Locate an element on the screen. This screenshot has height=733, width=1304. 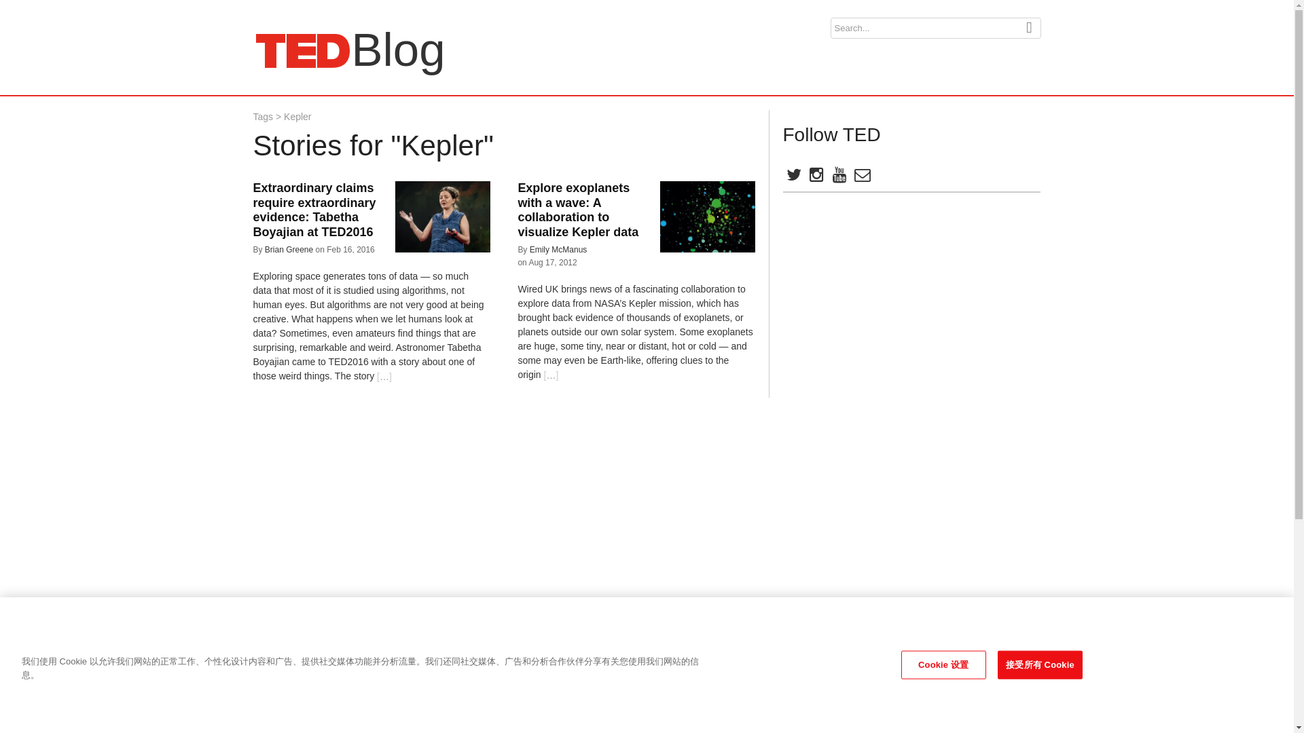
TED Blog is located at coordinates (302, 50).